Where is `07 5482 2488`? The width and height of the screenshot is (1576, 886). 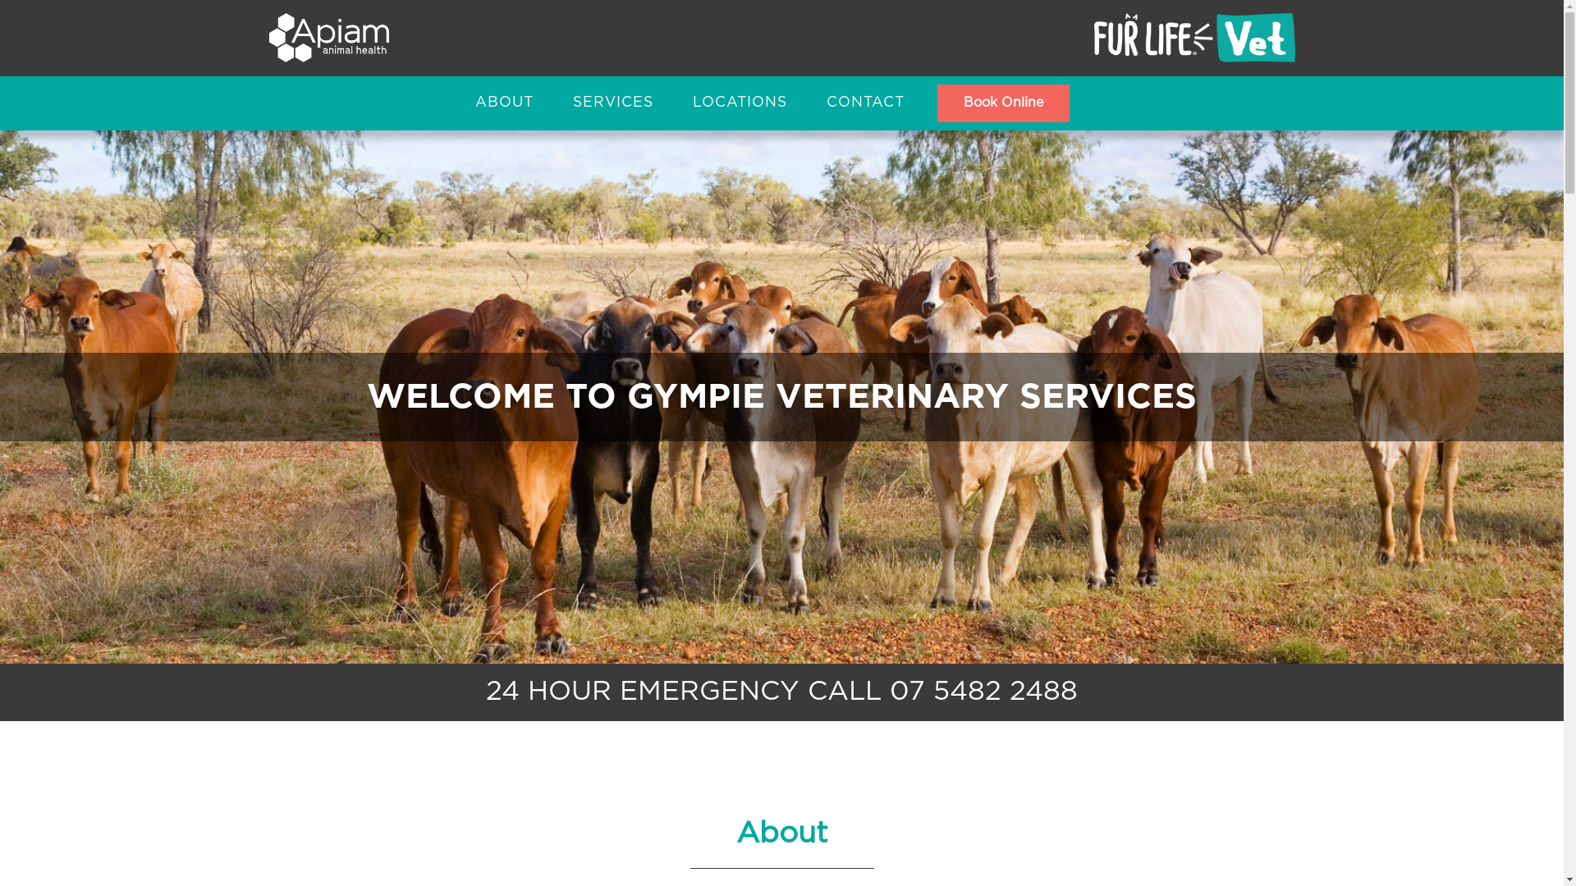
07 5482 2488 is located at coordinates (983, 692).